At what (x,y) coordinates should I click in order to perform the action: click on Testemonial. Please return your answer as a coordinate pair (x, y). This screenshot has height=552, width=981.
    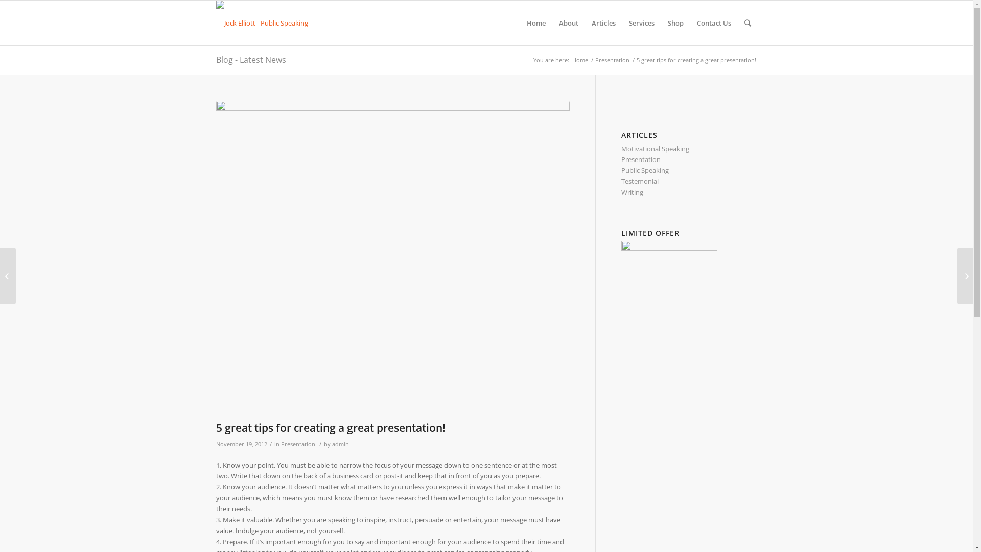
    Looking at the image, I should click on (640, 181).